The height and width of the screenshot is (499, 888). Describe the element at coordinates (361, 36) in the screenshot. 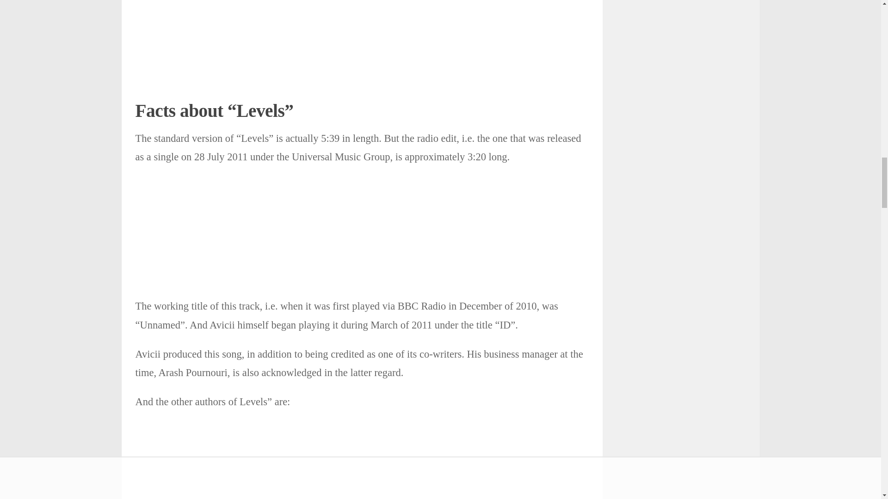

I see `Avicii - Levels` at that location.